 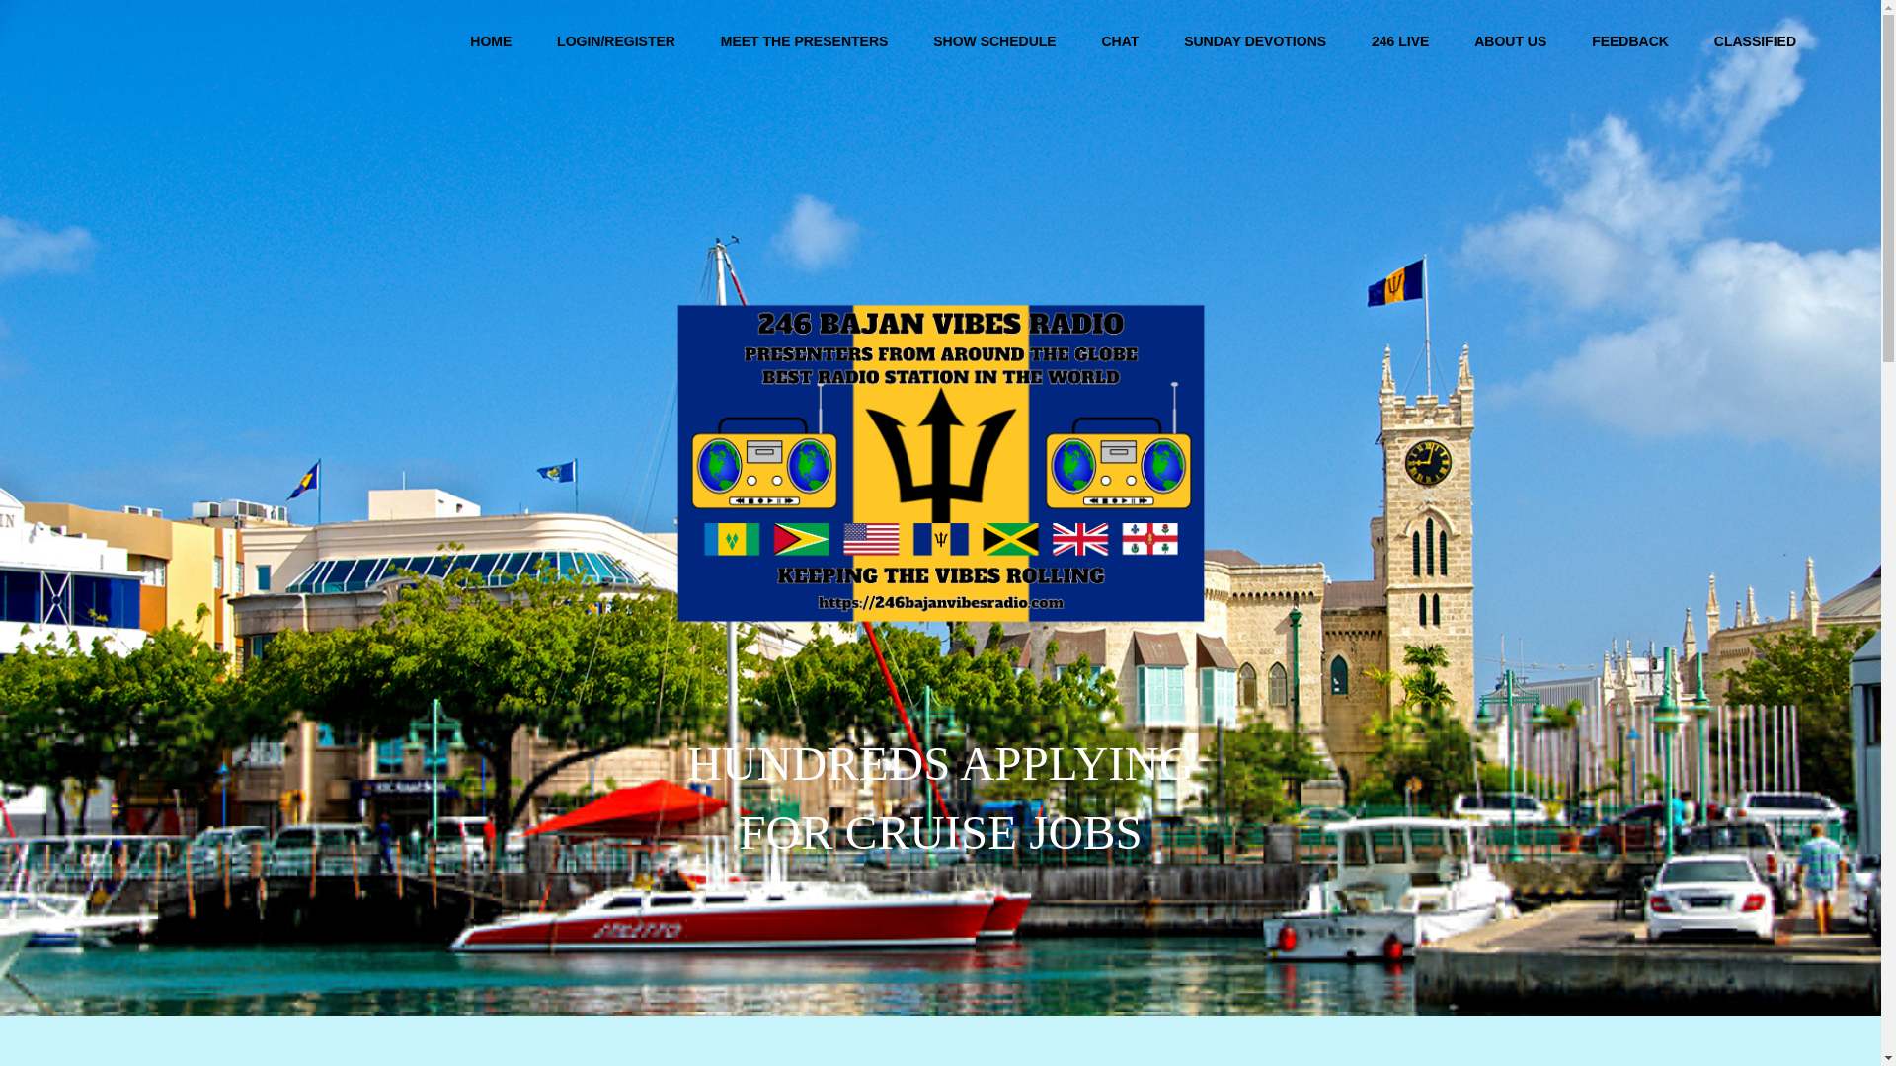 I want to click on 246 BAJAN VIBES RADIO, so click(x=200, y=55).